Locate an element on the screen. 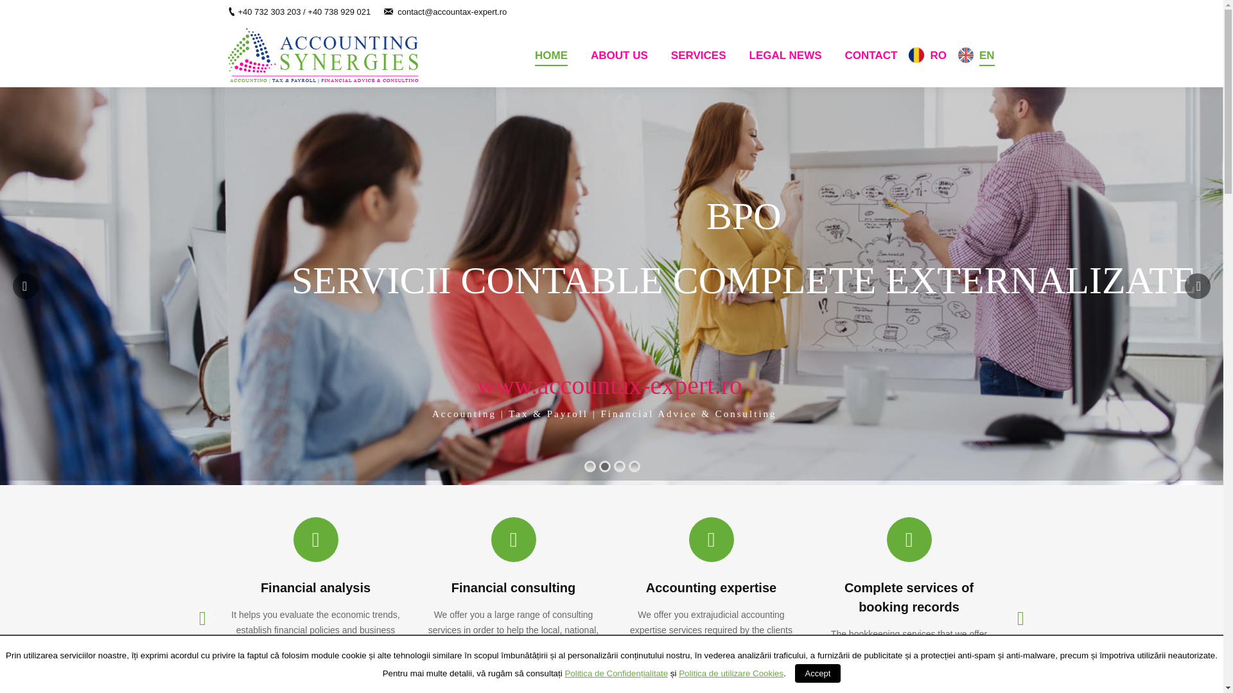  LEGAL NEWS is located at coordinates (785, 55).